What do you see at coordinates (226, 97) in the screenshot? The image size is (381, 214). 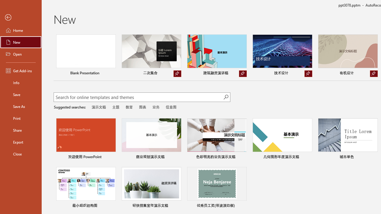 I see `Start searching` at bounding box center [226, 97].